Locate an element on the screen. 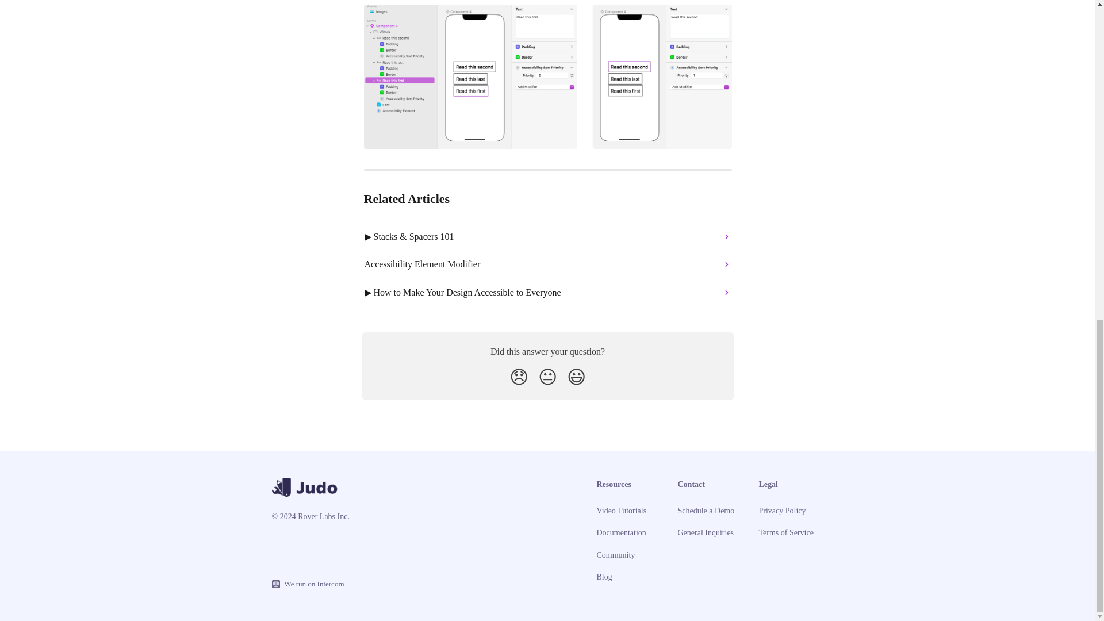 The width and height of the screenshot is (1104, 621). General Inquiries is located at coordinates (706, 532).